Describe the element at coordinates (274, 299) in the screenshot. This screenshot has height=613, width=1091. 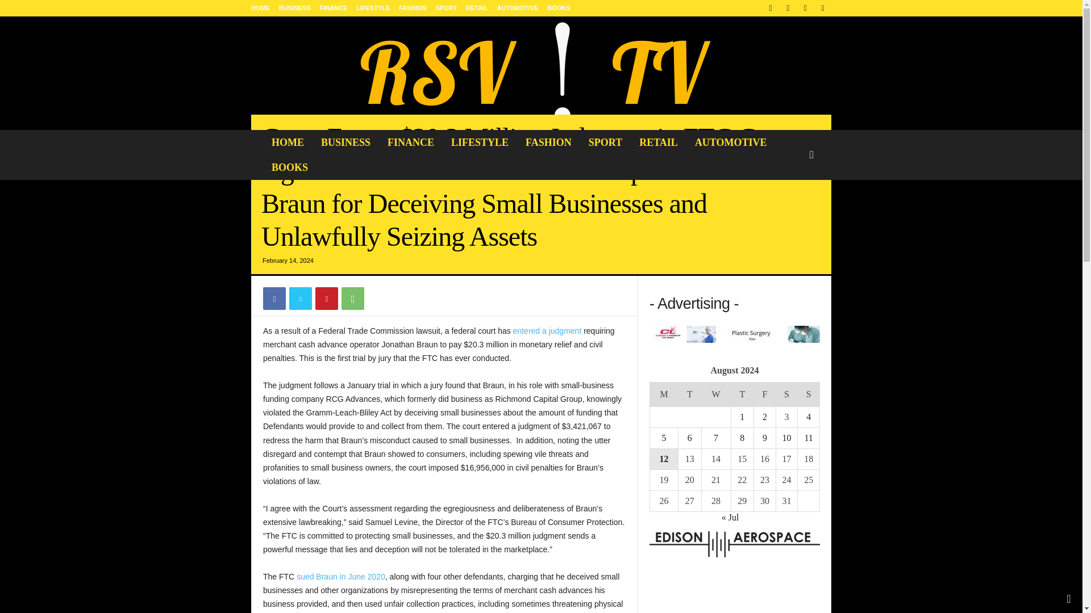
I see `Facebook` at that location.